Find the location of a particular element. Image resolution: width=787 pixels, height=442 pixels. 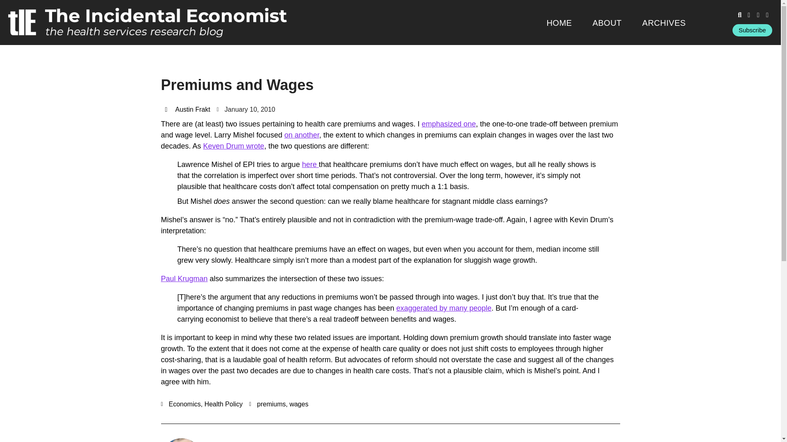

Subscribe is located at coordinates (752, 30).